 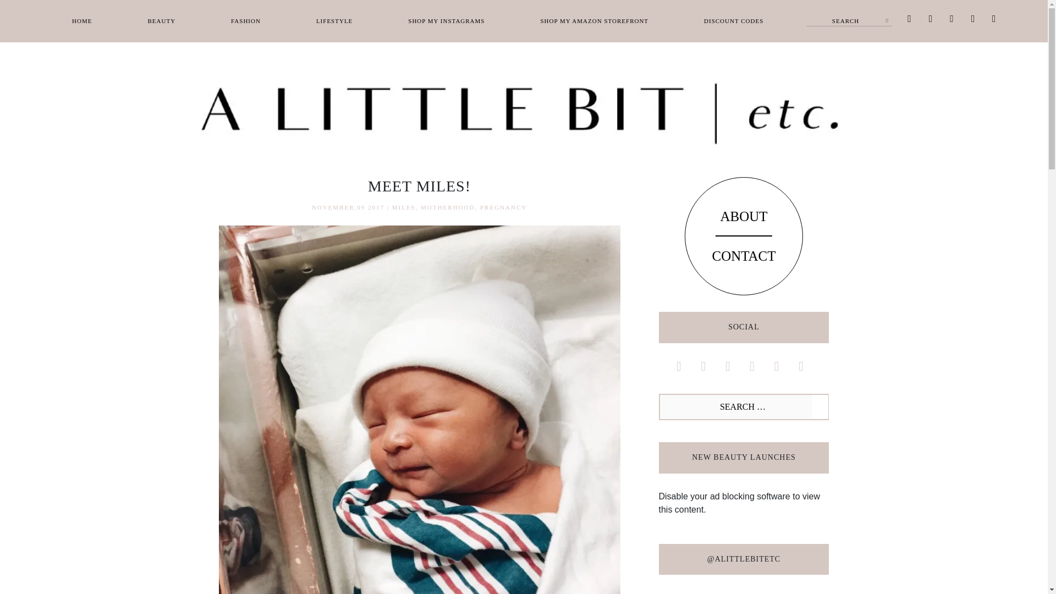 What do you see at coordinates (910, 18) in the screenshot?
I see `Facebook` at bounding box center [910, 18].